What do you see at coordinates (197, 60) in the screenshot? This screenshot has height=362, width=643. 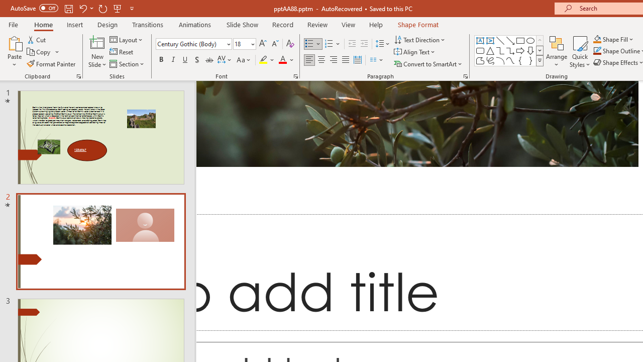 I see `Shadow` at bounding box center [197, 60].